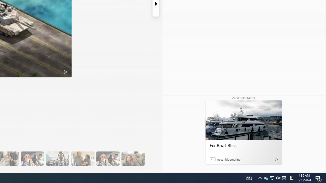 The image size is (326, 183). I want to click on Fix Boat Bliss, so click(243, 145).